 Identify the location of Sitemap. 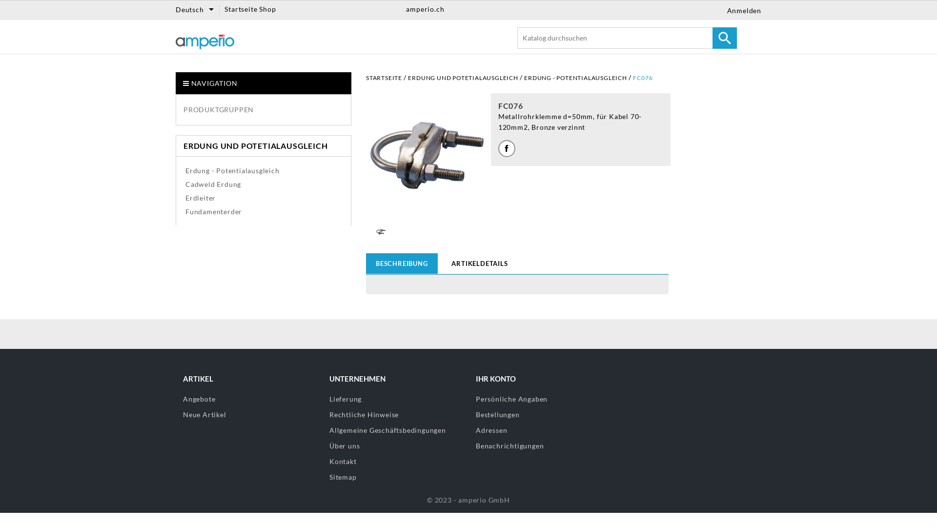
(395, 477).